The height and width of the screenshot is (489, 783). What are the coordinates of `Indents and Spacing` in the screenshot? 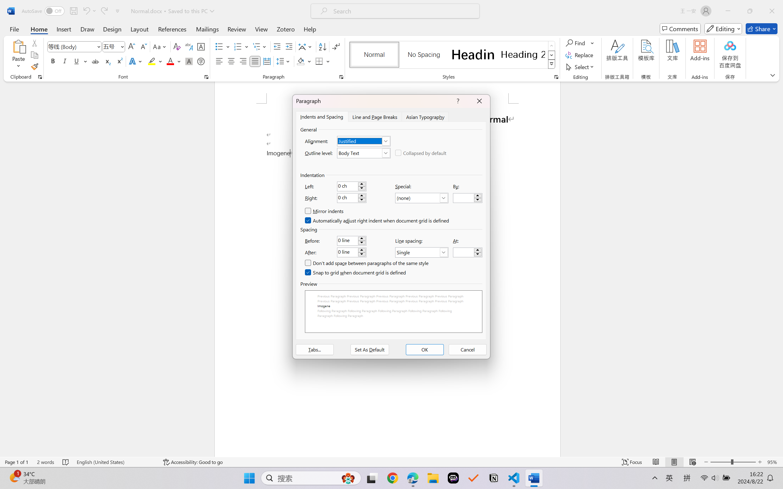 It's located at (322, 116).